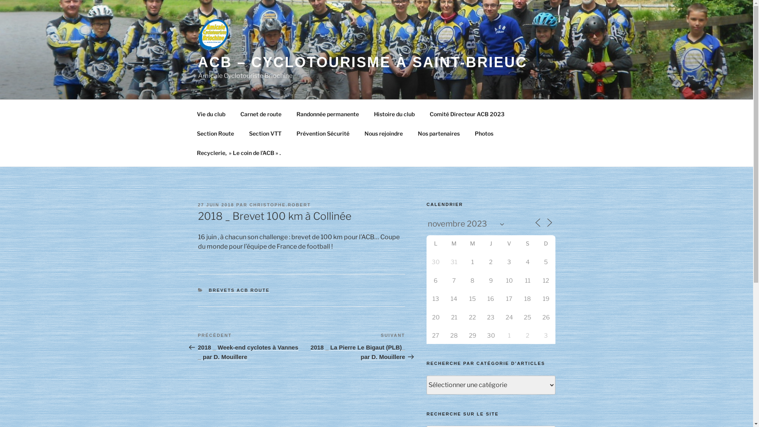 This screenshot has width=759, height=427. What do you see at coordinates (394, 114) in the screenshot?
I see `Histoire du club` at bounding box center [394, 114].